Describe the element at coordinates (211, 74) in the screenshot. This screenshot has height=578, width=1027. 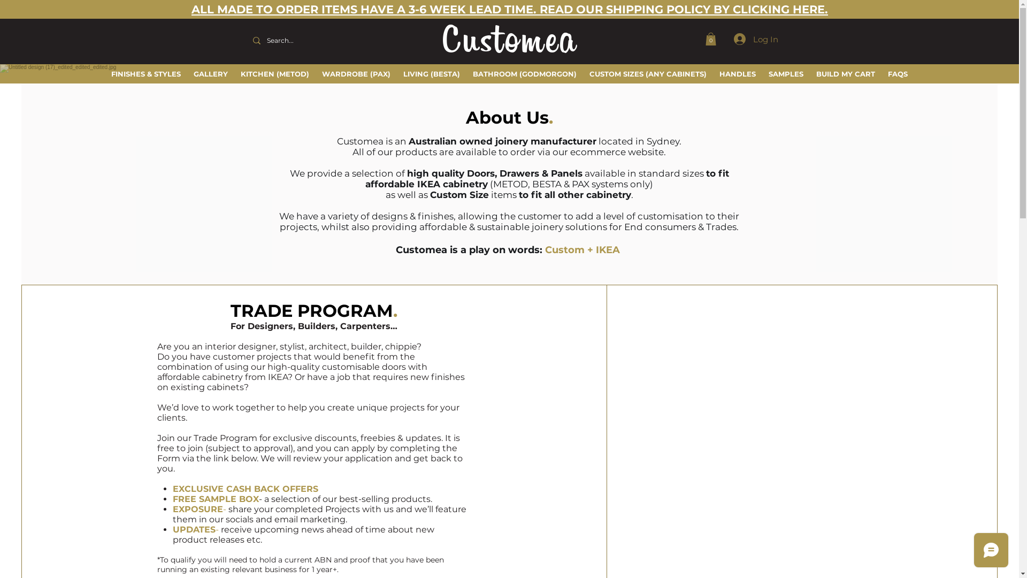
I see `GALLERY` at that location.